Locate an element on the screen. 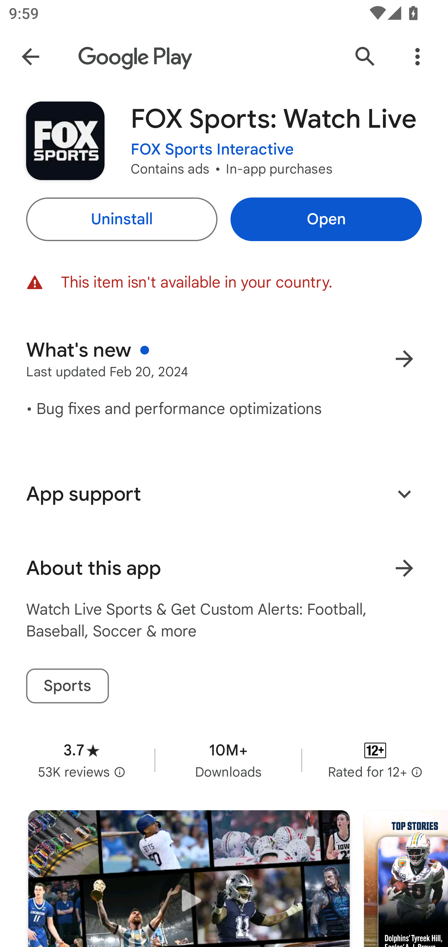 The image size is (448, 947). Average rating 3.7 stars in 53 thousand reviews is located at coordinates (82, 760).